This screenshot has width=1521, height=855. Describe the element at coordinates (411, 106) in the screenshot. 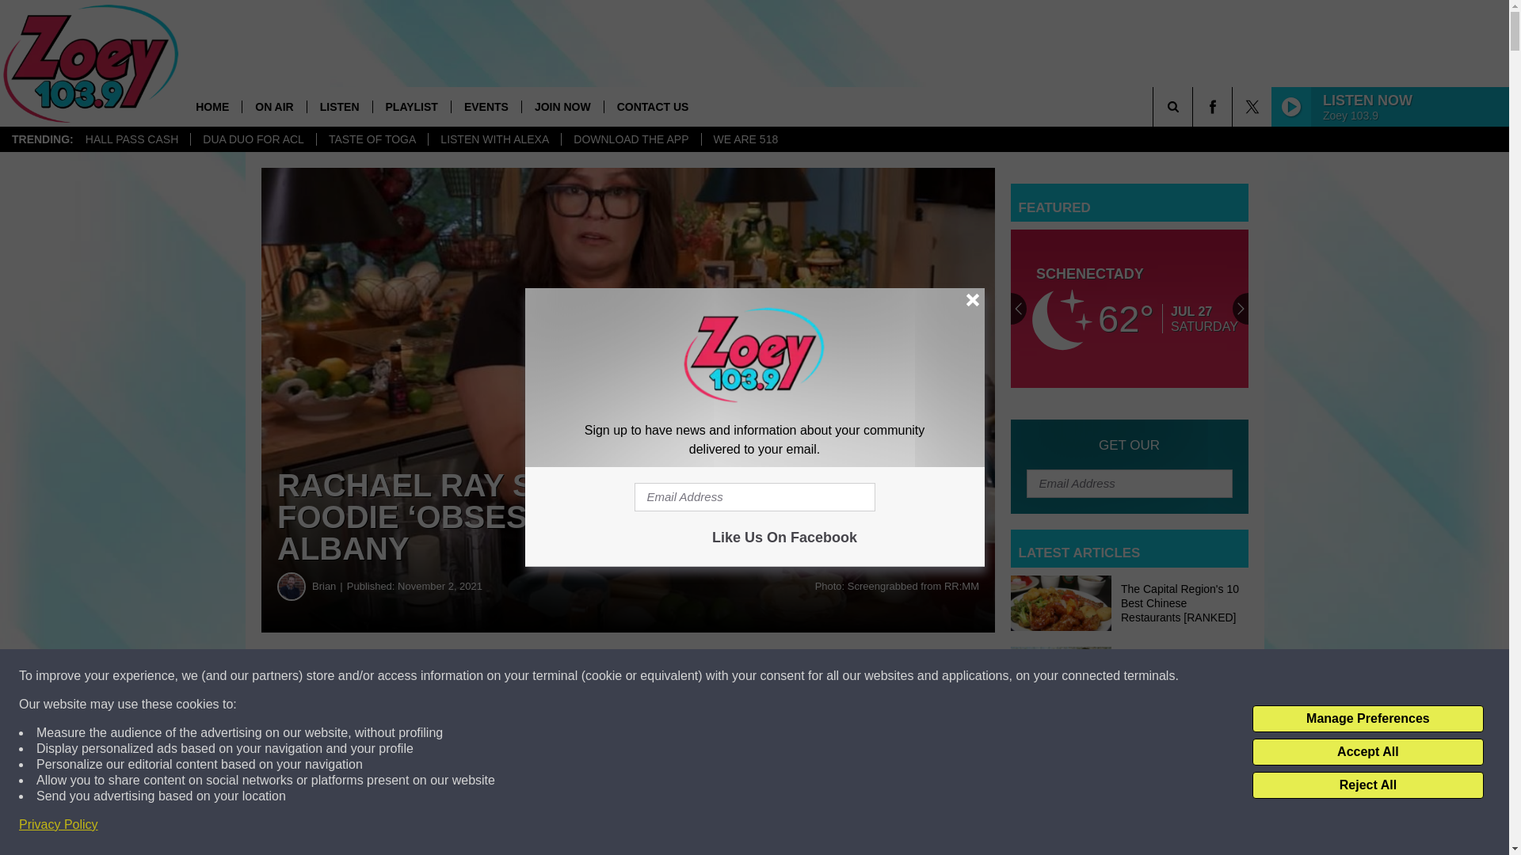

I see `PLAYLIST` at that location.